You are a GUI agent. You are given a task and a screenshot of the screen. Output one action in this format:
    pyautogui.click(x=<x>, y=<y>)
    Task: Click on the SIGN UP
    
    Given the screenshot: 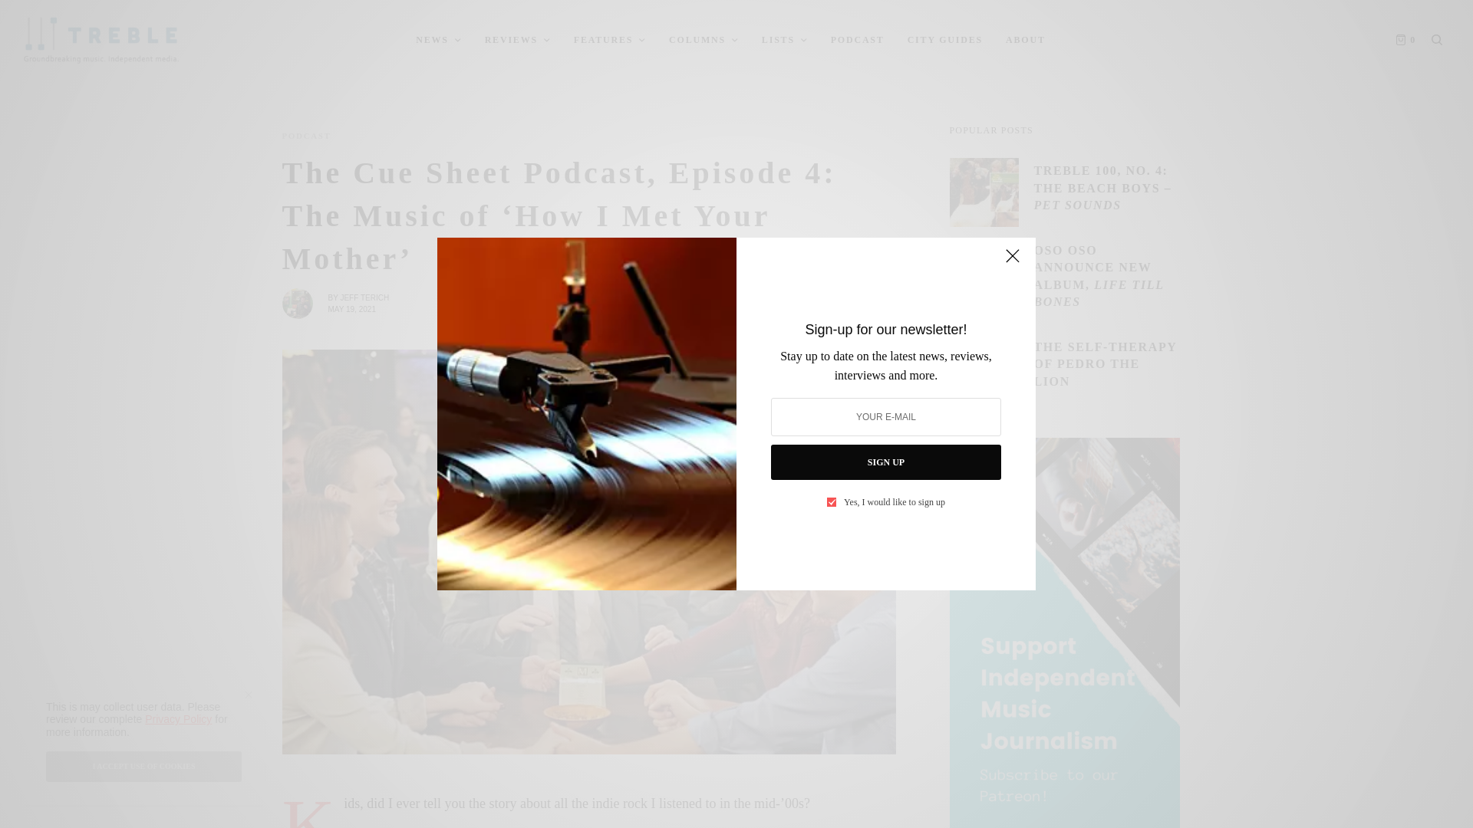 What is the action you would take?
    pyautogui.click(x=885, y=462)
    